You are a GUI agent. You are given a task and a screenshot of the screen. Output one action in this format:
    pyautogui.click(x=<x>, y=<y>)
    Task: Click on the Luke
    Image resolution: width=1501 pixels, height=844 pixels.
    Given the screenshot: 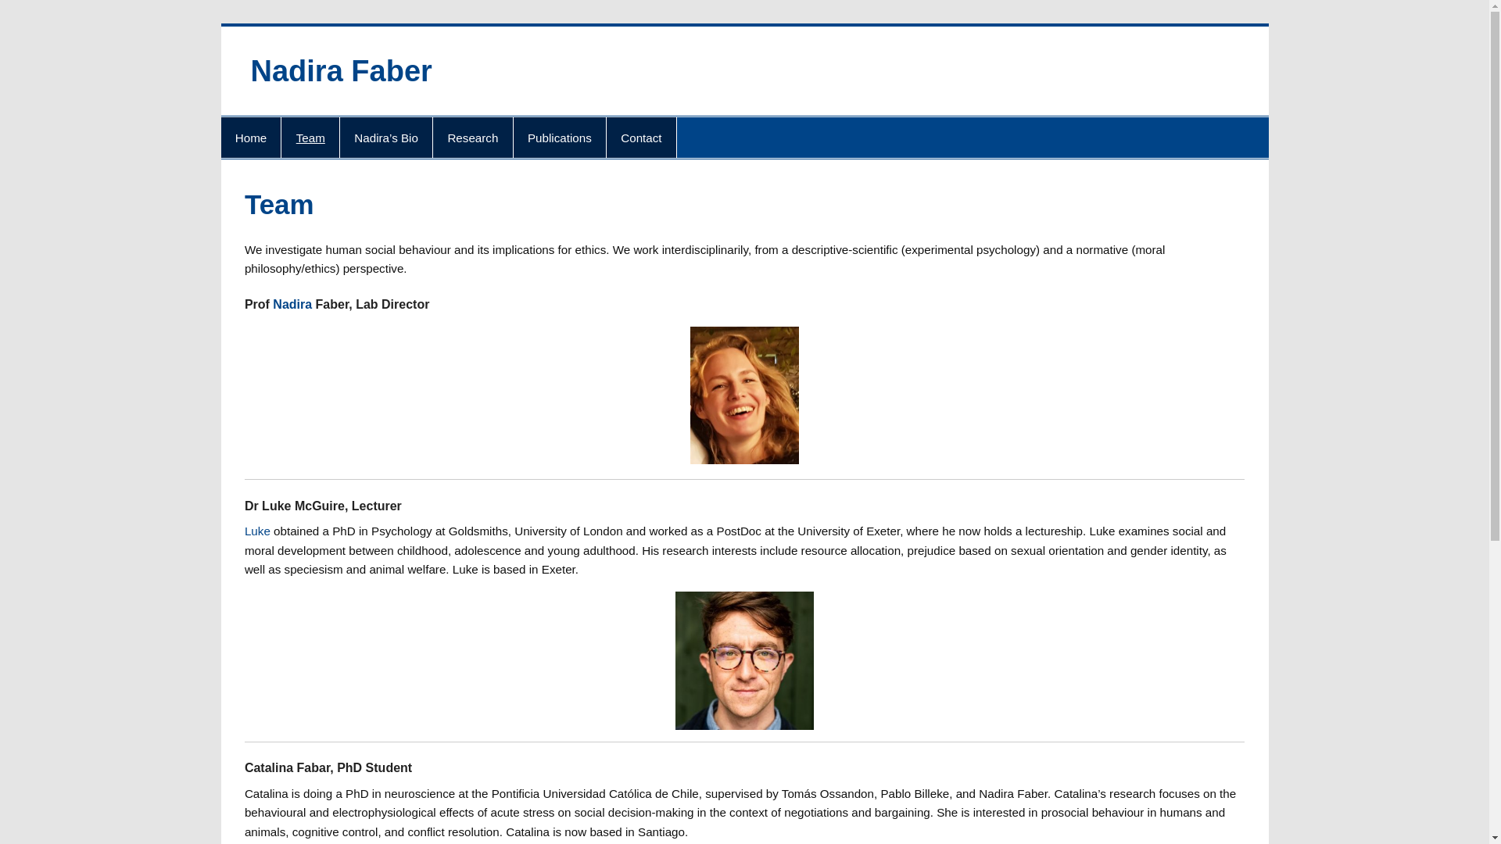 What is the action you would take?
    pyautogui.click(x=256, y=530)
    